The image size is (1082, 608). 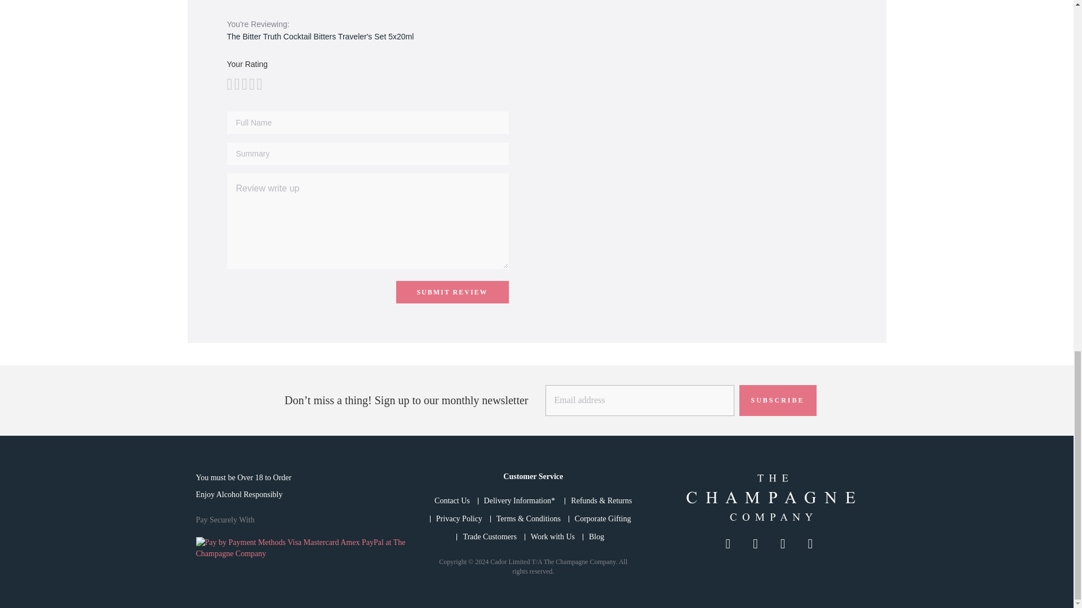 What do you see at coordinates (243, 84) in the screenshot?
I see `5 stars` at bounding box center [243, 84].